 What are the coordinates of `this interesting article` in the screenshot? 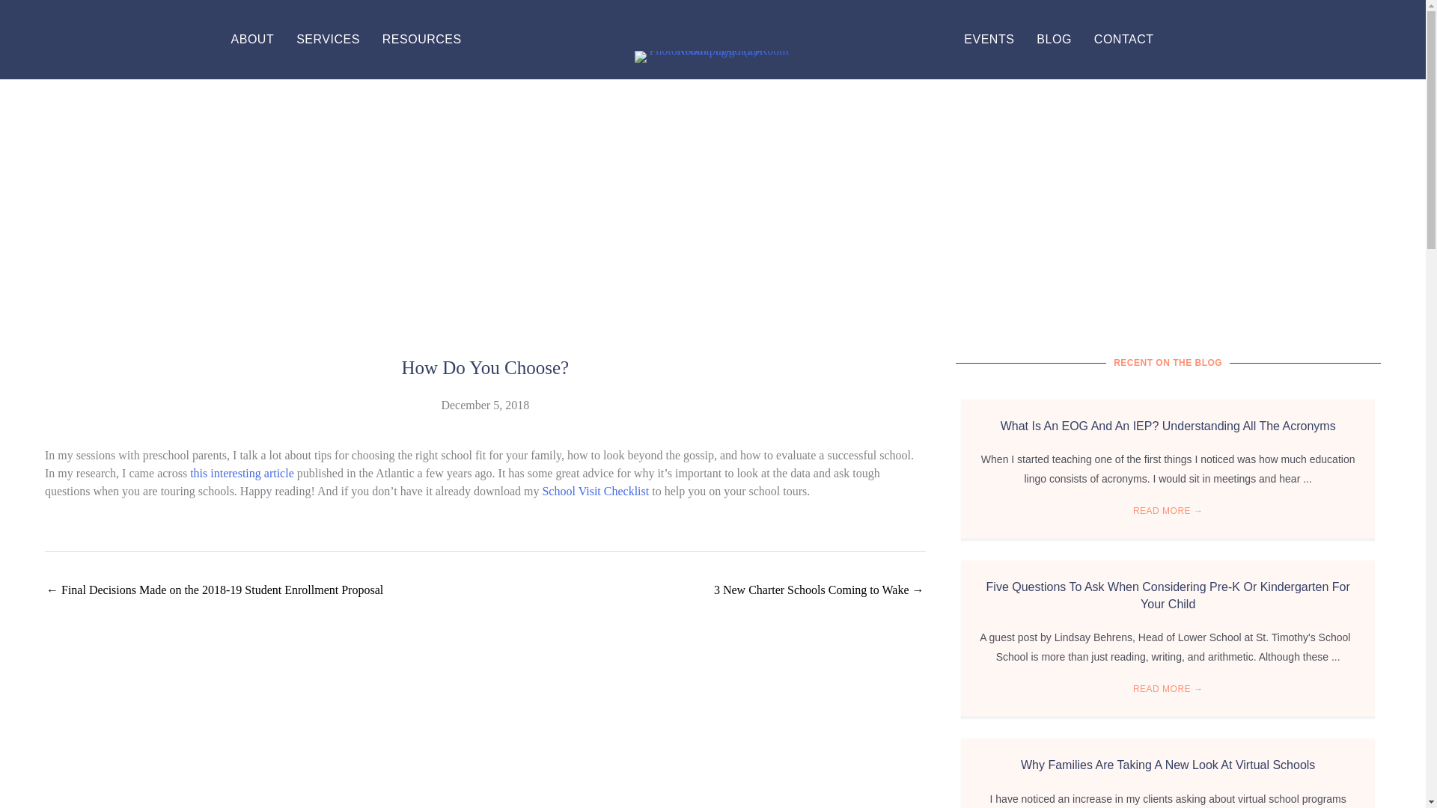 It's located at (242, 473).